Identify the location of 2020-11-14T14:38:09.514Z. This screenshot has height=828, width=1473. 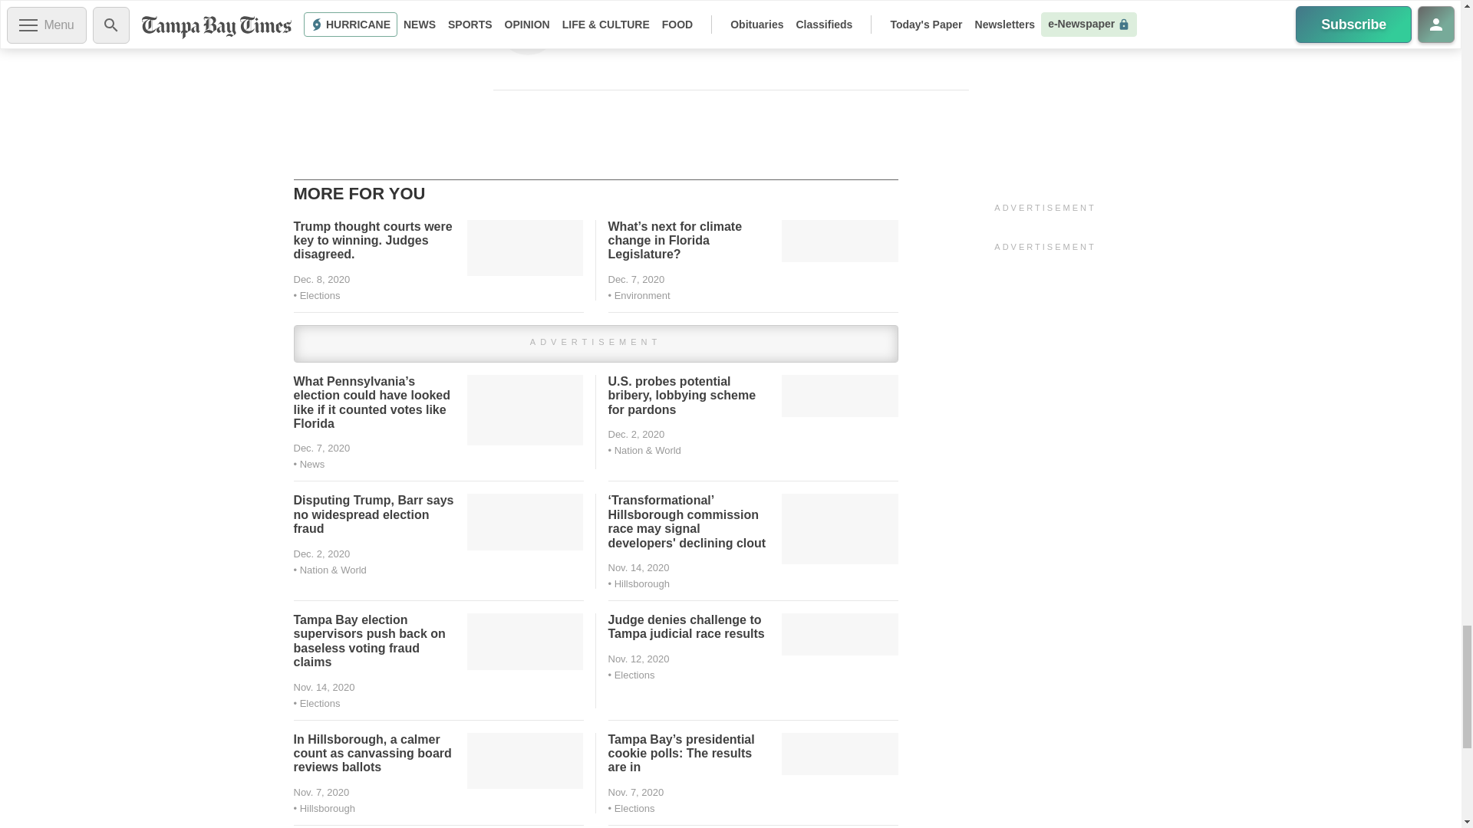
(638, 567).